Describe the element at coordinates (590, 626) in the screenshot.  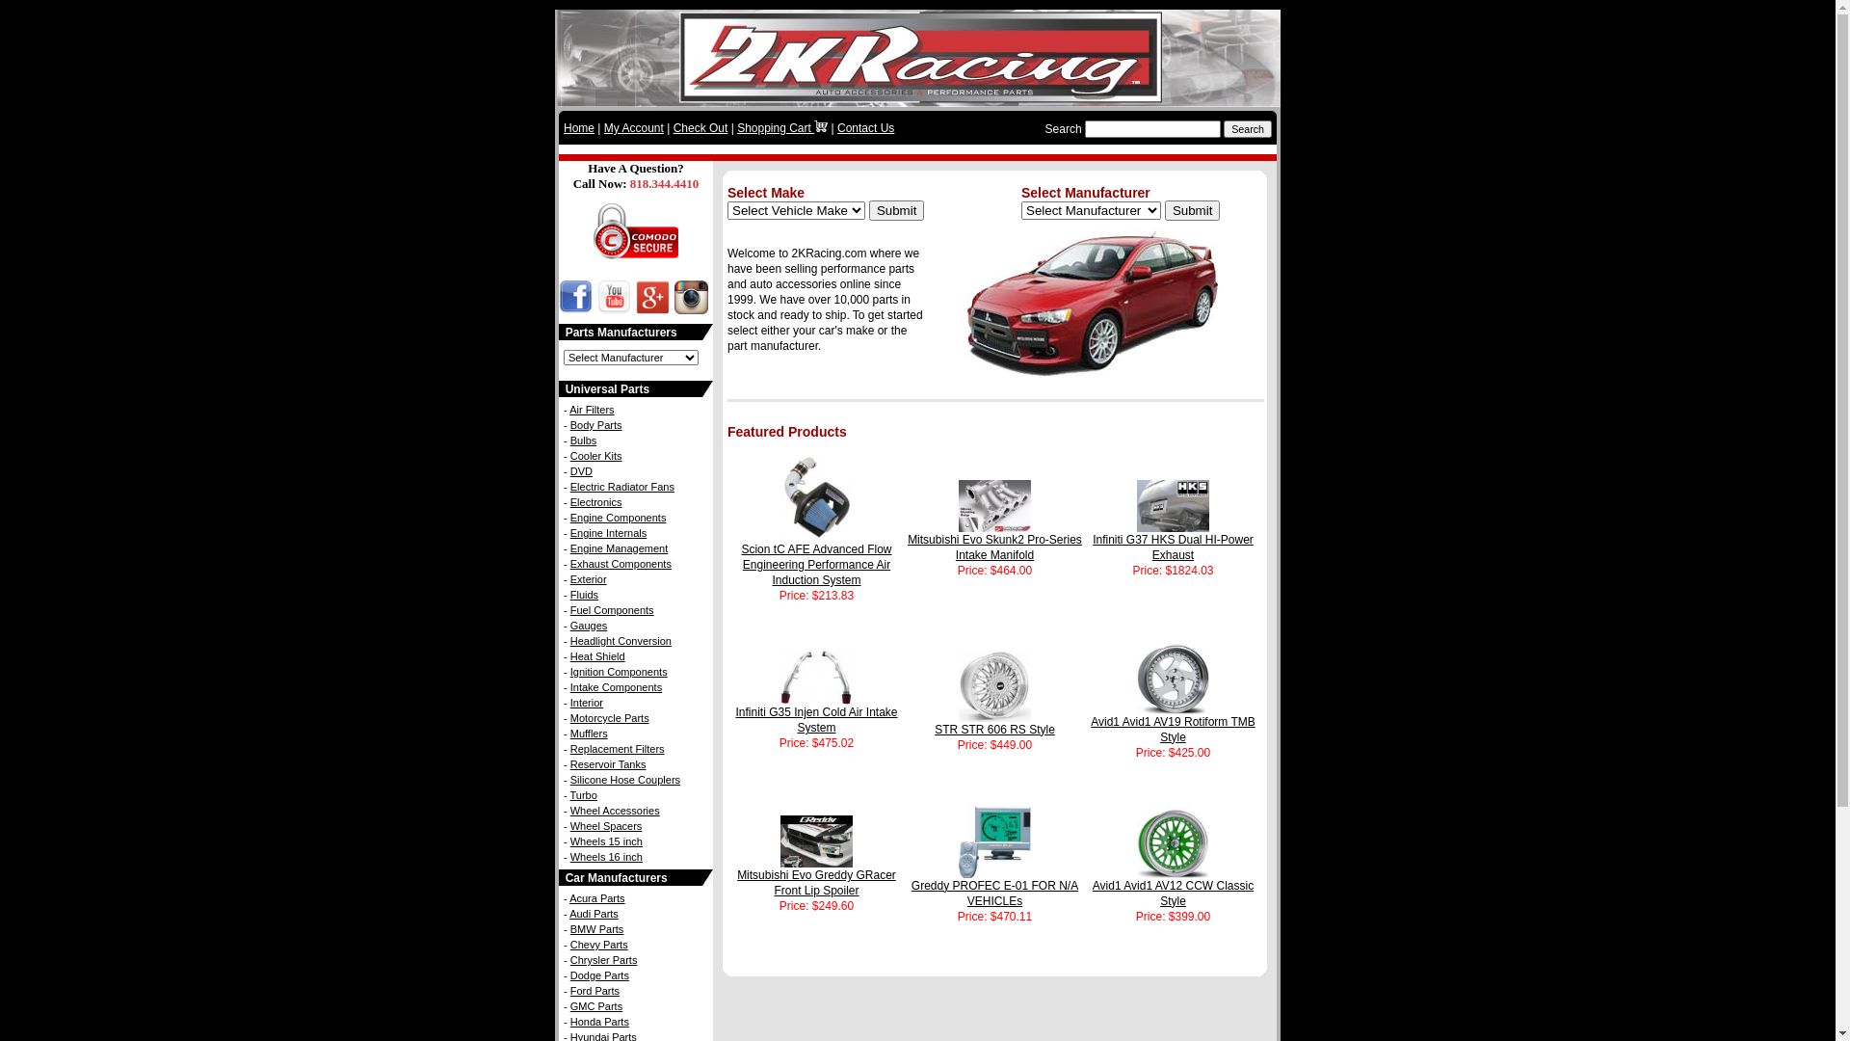
I see `Gauges` at that location.